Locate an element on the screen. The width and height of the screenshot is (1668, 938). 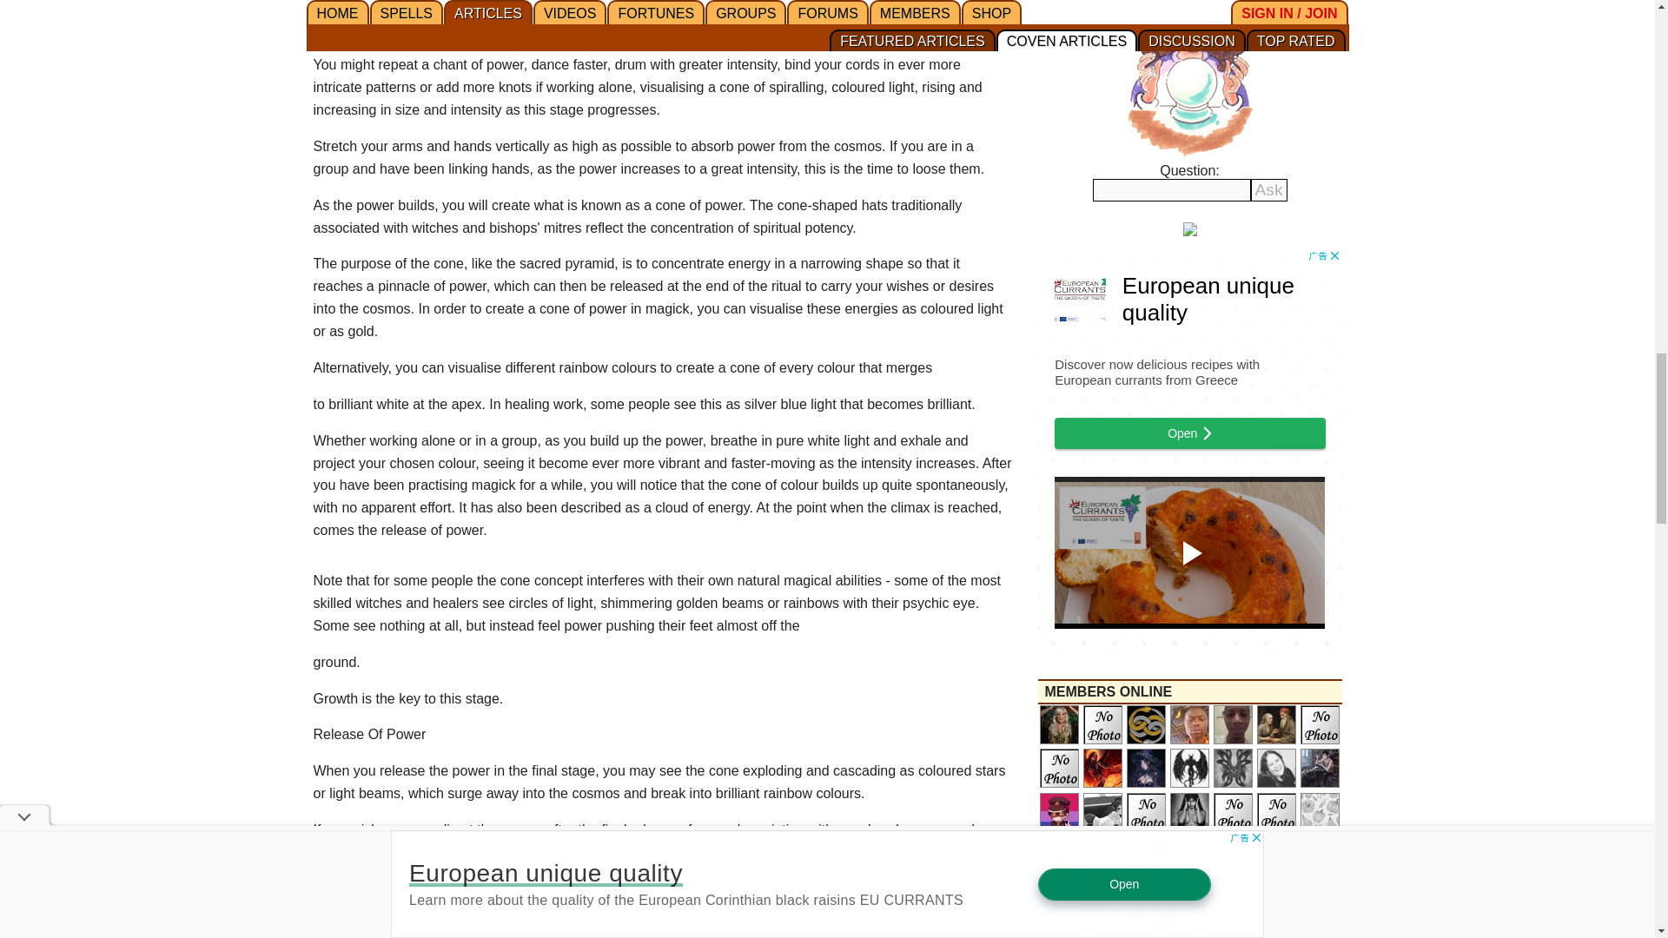
Advertisement is located at coordinates (662, 20).